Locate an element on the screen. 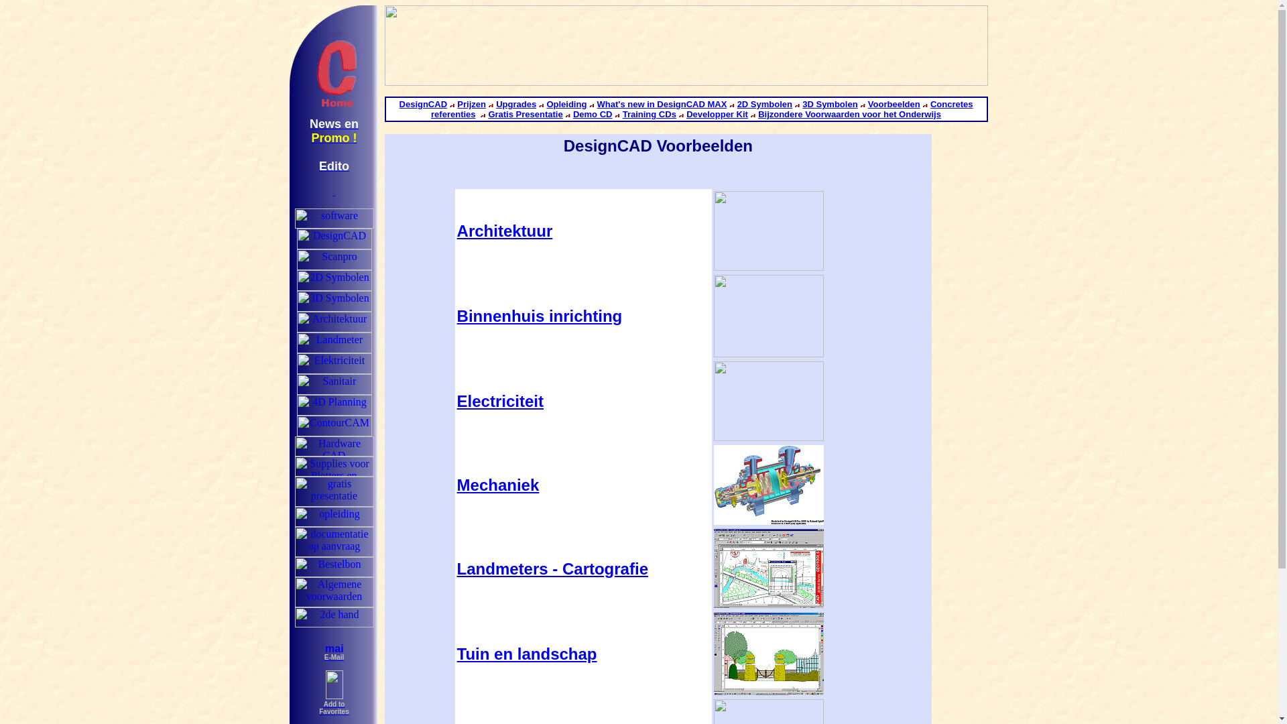  Demo CD is located at coordinates (593, 114).